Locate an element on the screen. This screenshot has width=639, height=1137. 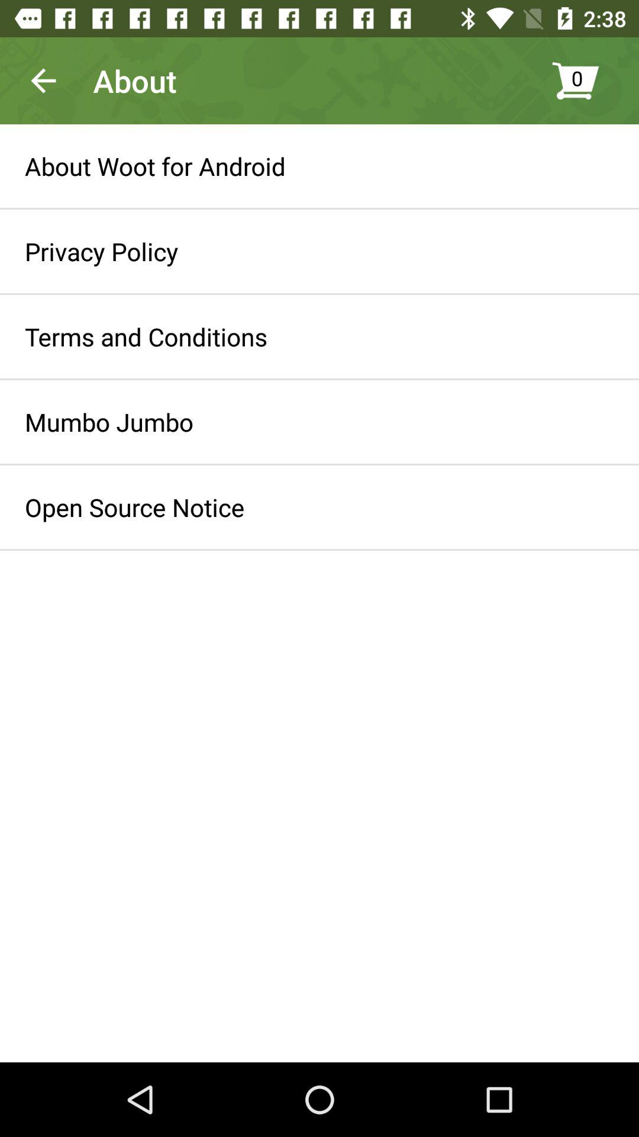
open the icon above terms and conditions icon is located at coordinates (102, 251).